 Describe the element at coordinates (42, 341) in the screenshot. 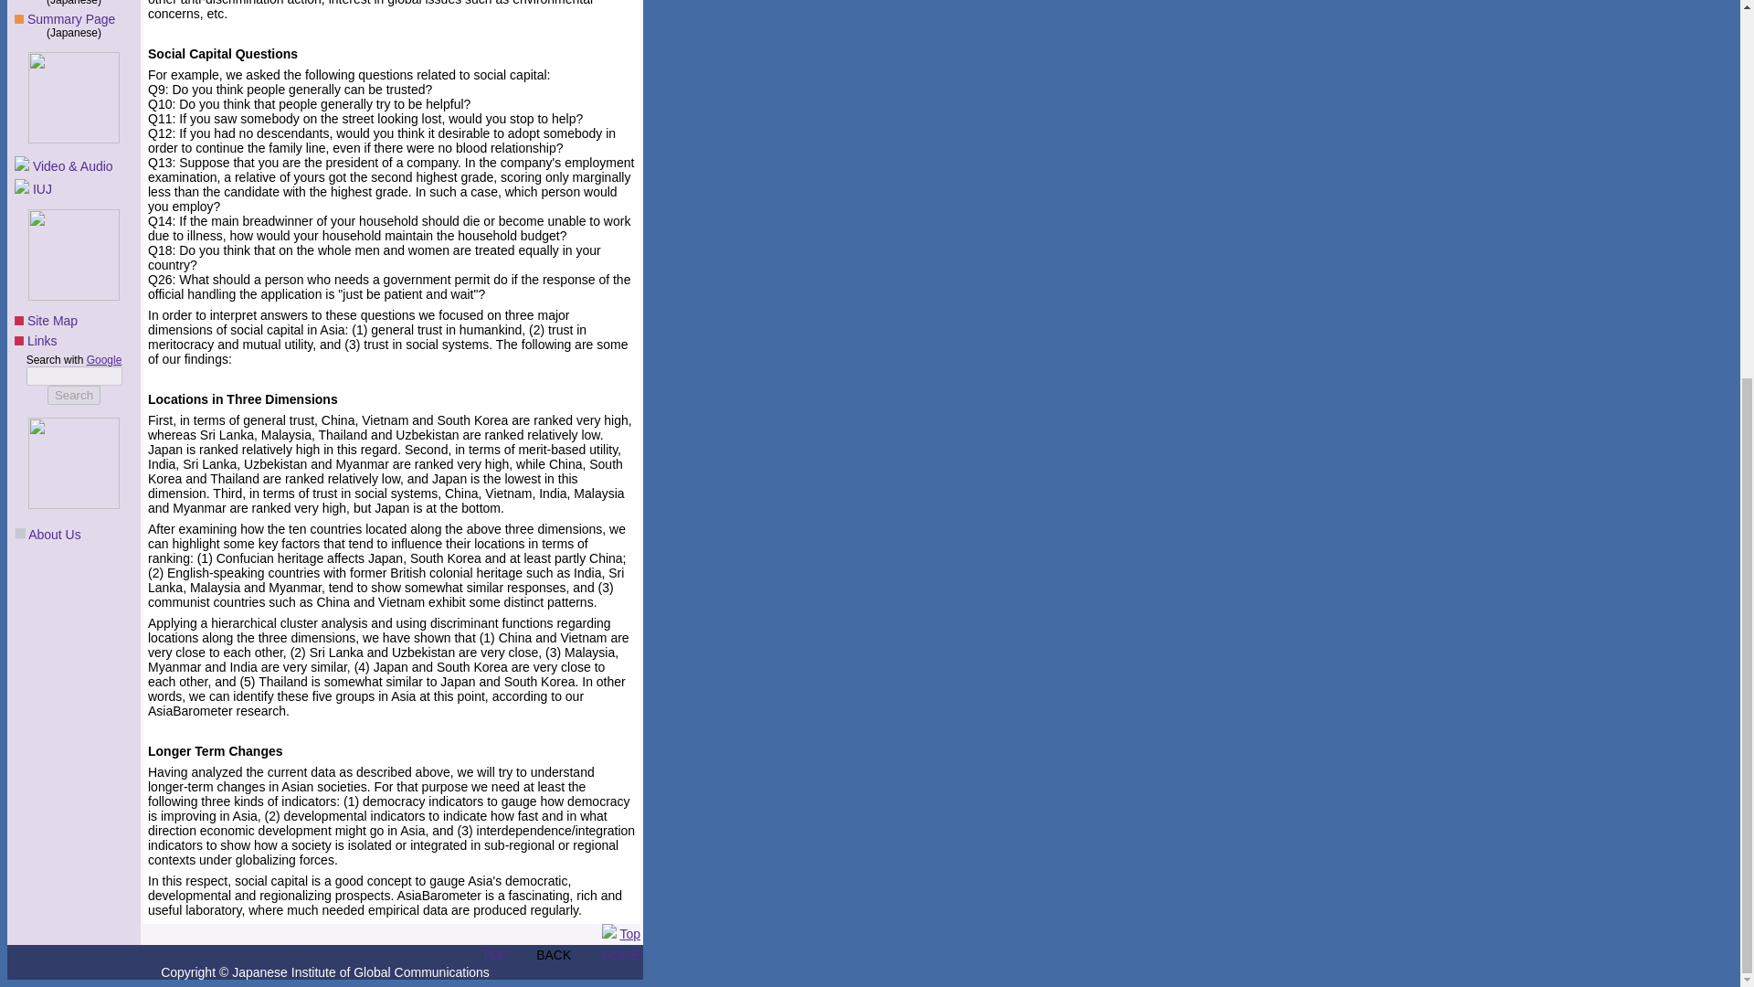

I see `Links` at that location.